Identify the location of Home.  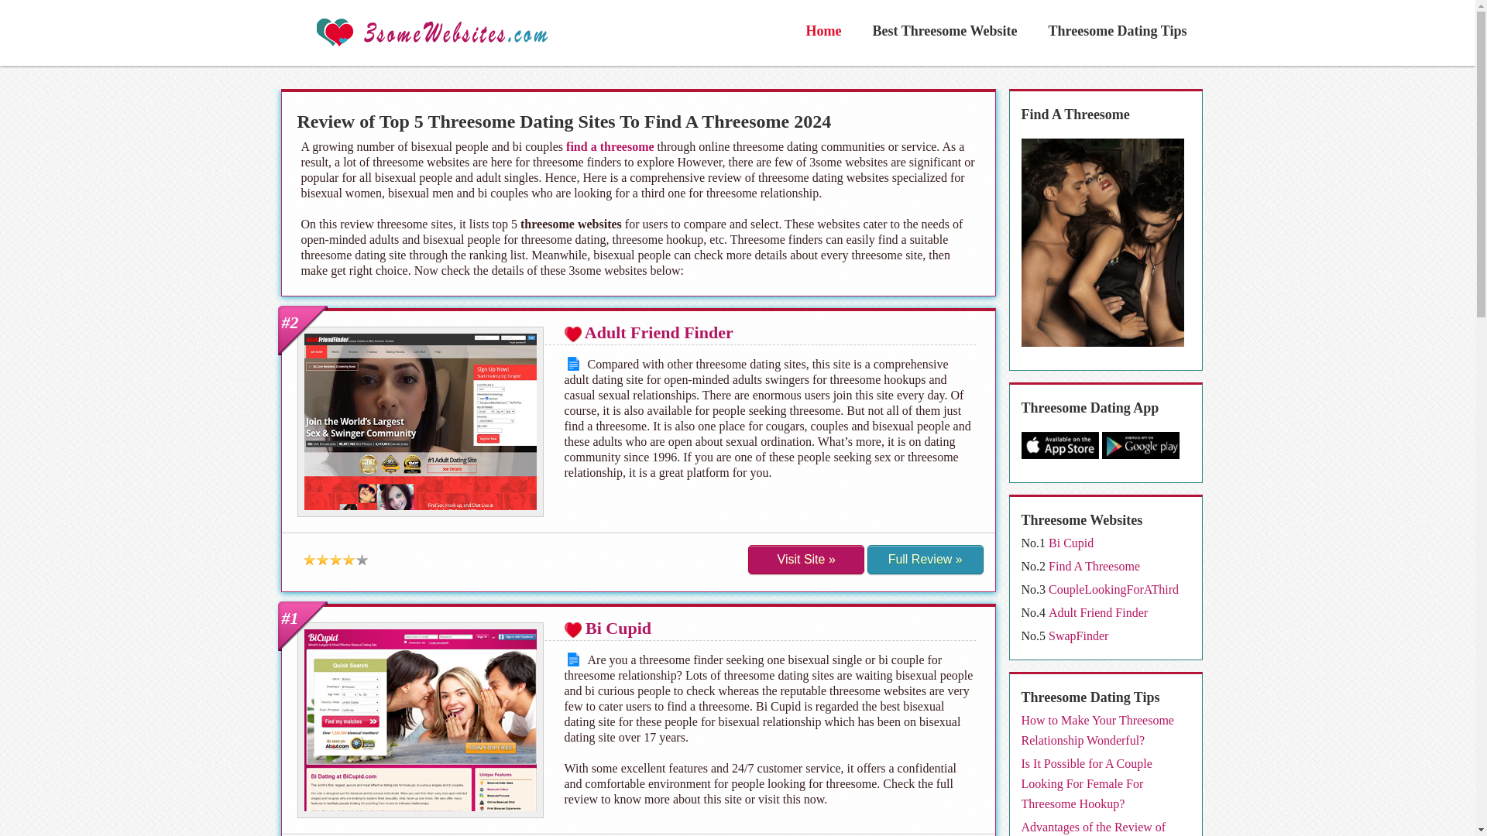
(822, 31).